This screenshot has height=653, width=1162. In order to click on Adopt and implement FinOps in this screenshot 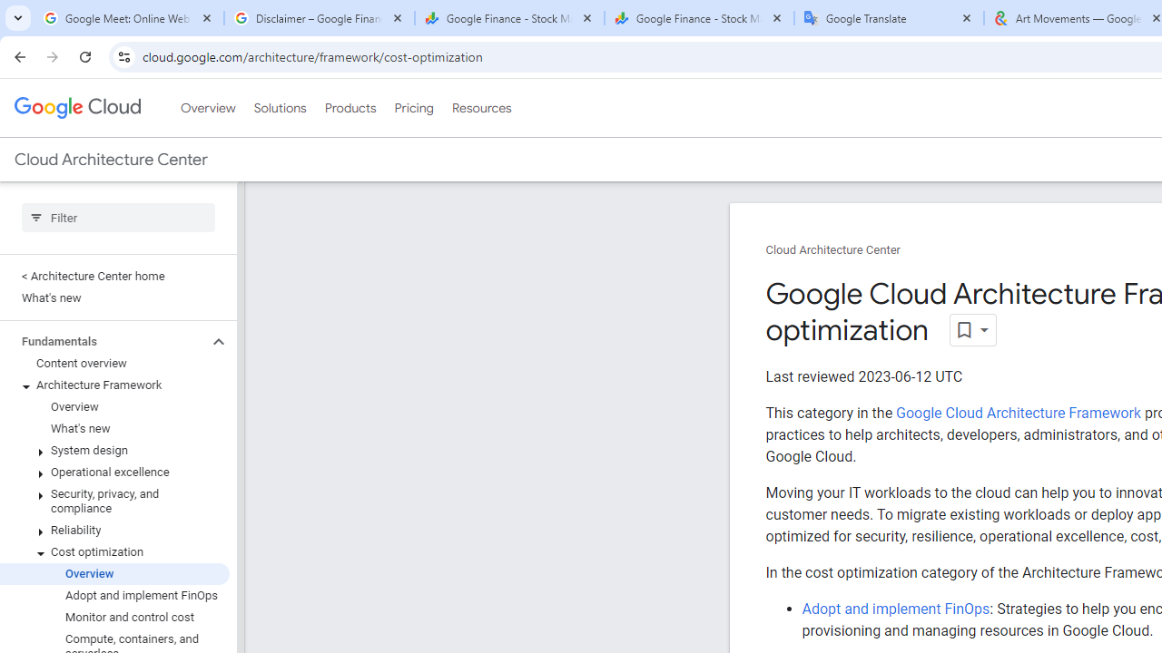, I will do `click(895, 609)`.